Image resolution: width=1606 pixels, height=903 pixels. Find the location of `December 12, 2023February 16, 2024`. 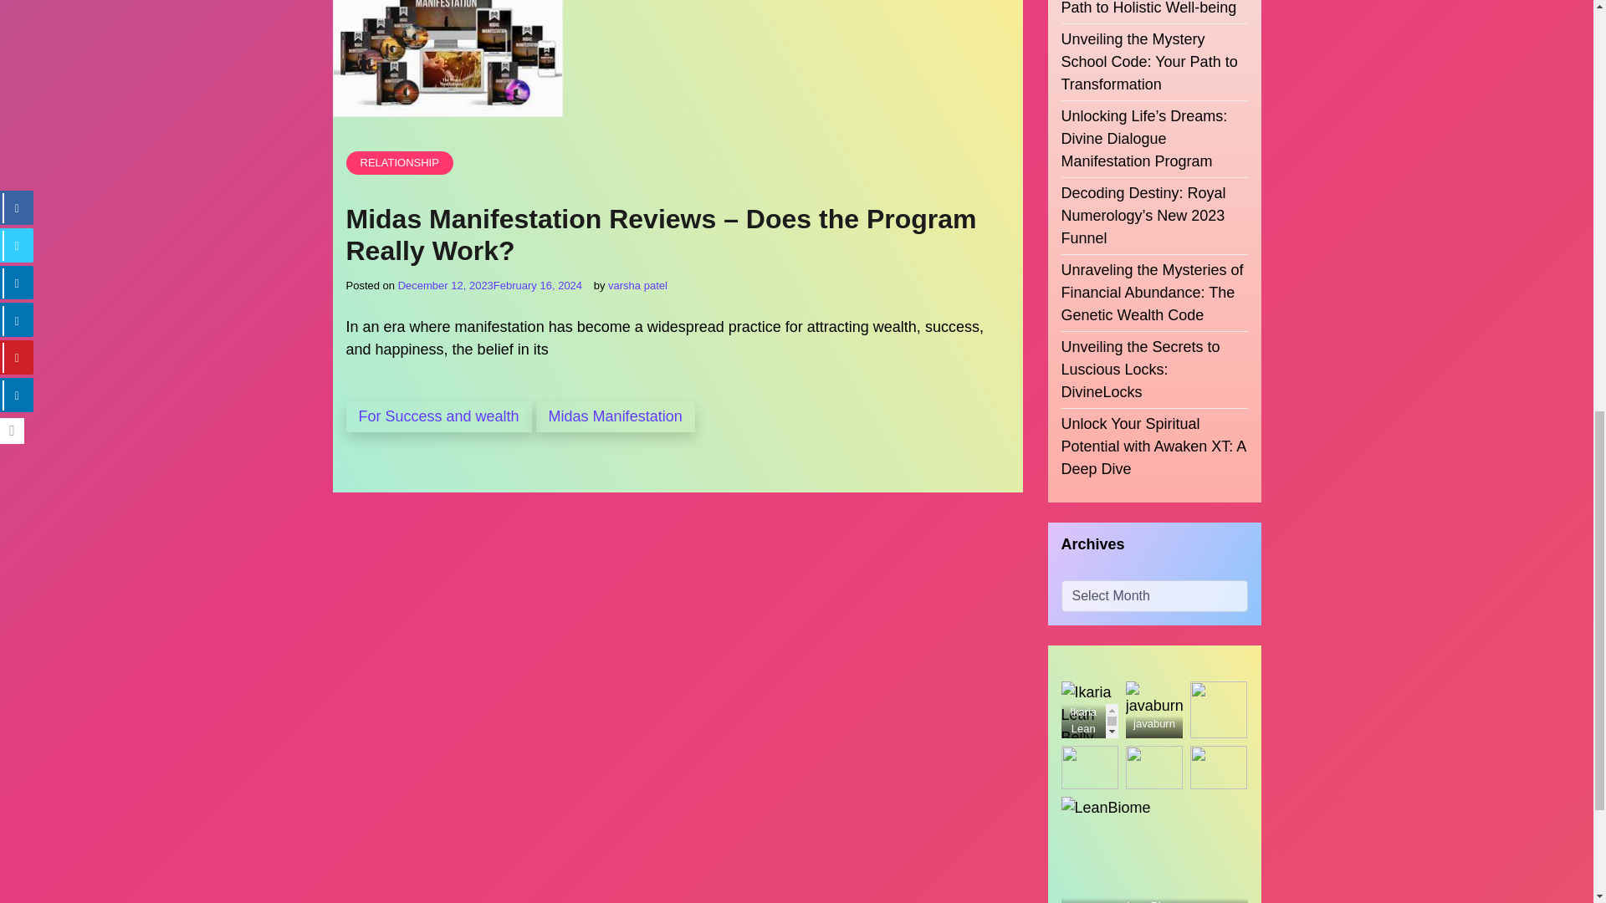

December 12, 2023February 16, 2024 is located at coordinates (490, 284).